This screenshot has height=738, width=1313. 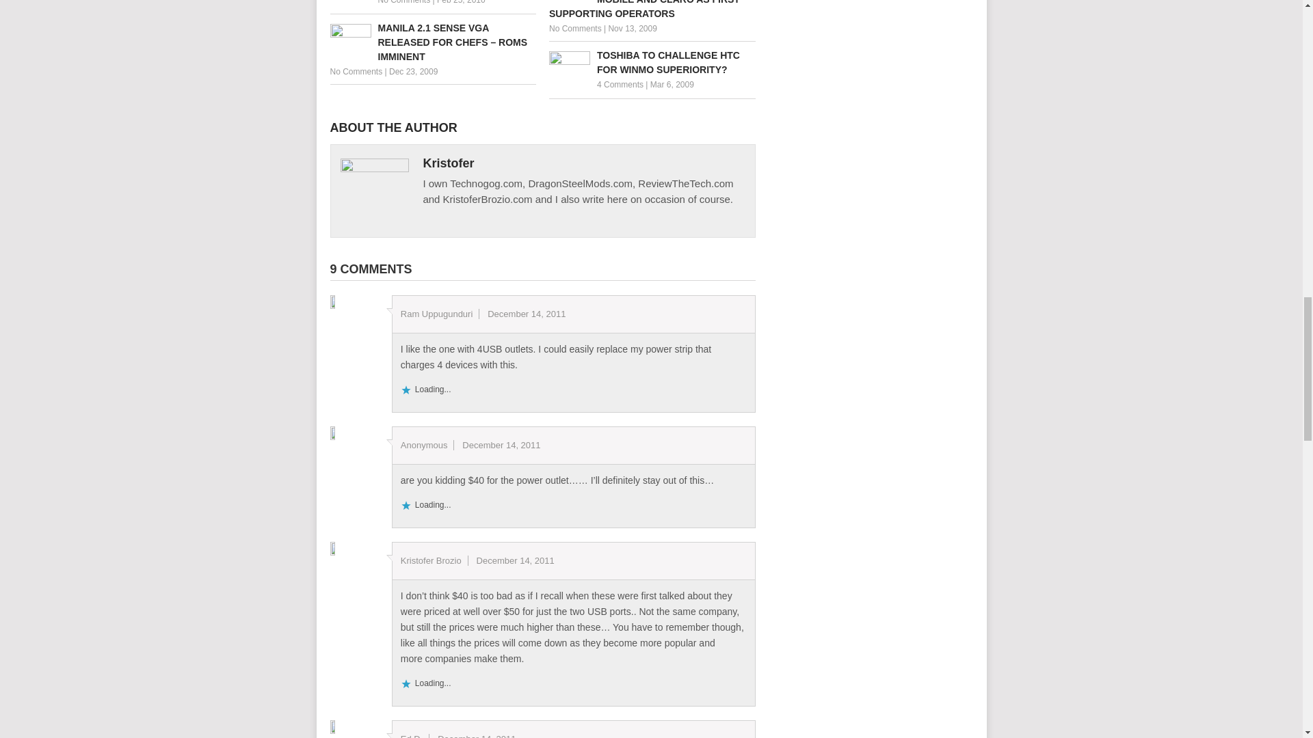 What do you see at coordinates (356, 72) in the screenshot?
I see `No Comments` at bounding box center [356, 72].